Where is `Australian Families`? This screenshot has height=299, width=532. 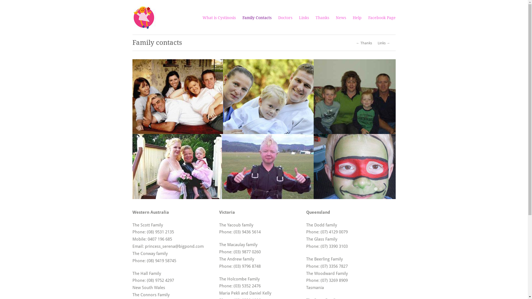 Australian Families is located at coordinates (264, 129).